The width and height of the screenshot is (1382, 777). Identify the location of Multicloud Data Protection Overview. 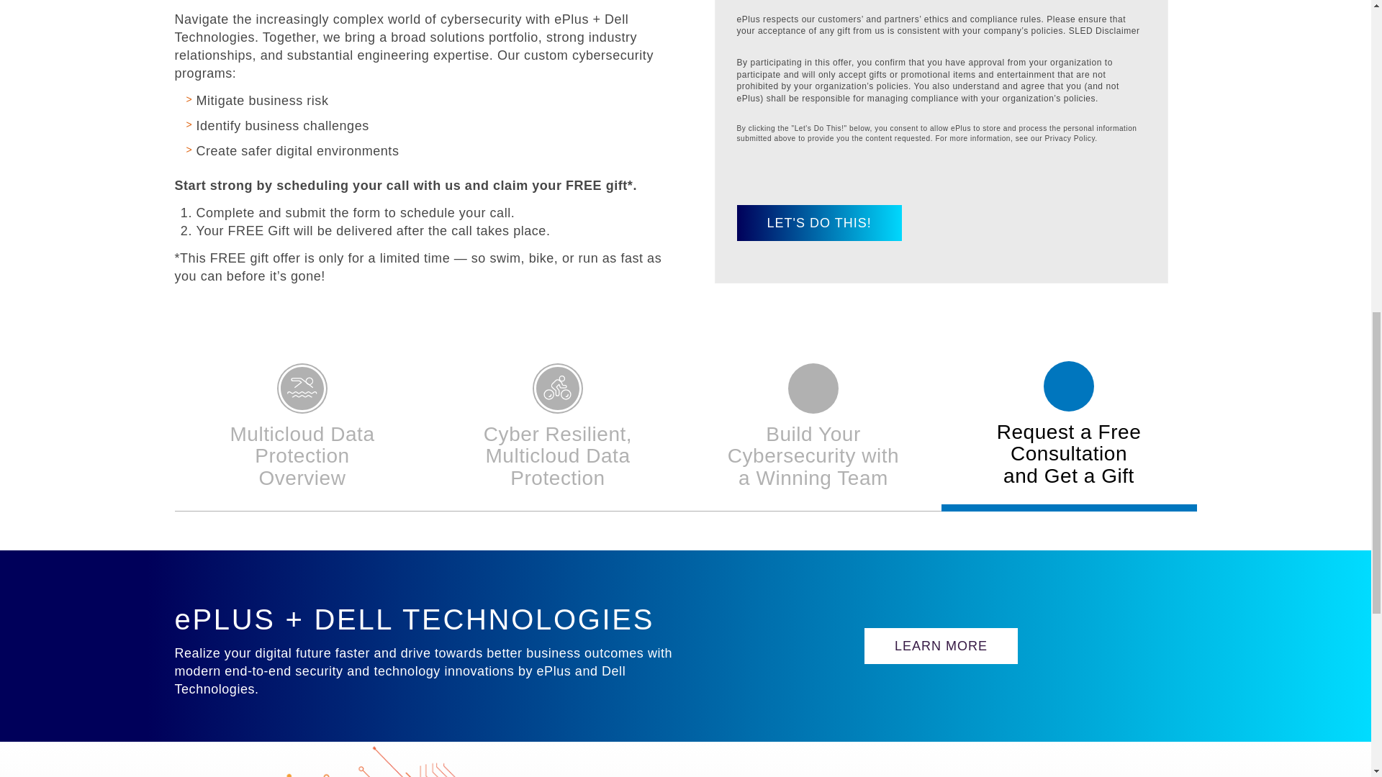
(302, 427).